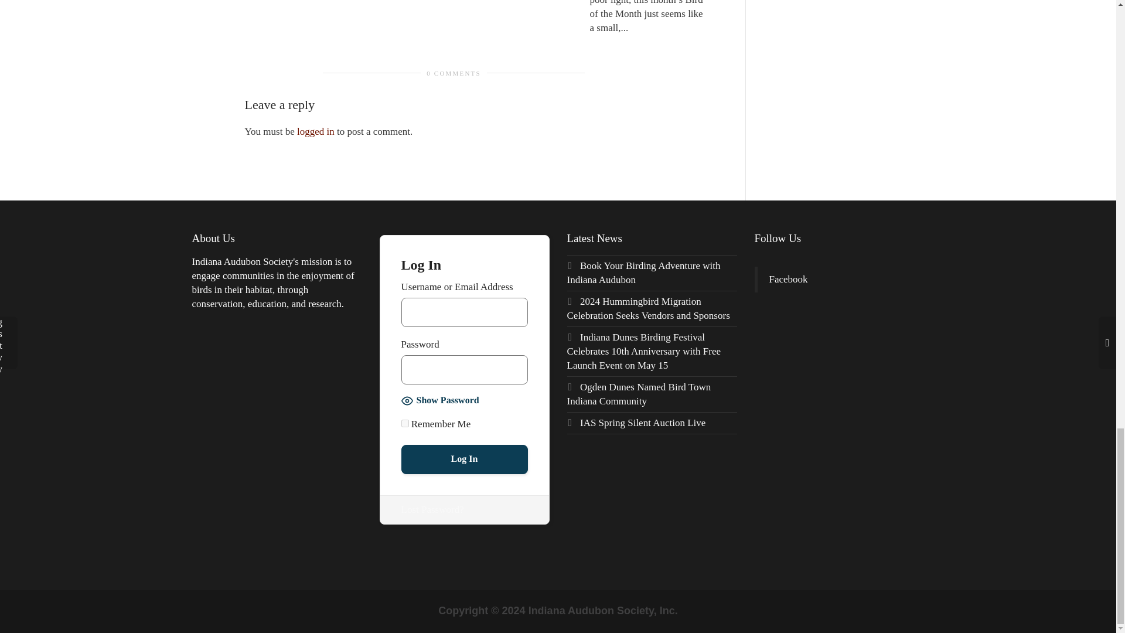 The image size is (1125, 633). What do you see at coordinates (464, 460) in the screenshot?
I see `Log In` at bounding box center [464, 460].